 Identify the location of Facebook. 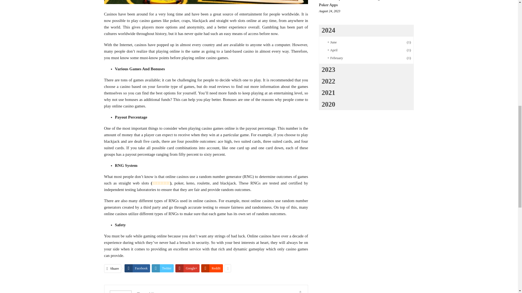
(137, 268).